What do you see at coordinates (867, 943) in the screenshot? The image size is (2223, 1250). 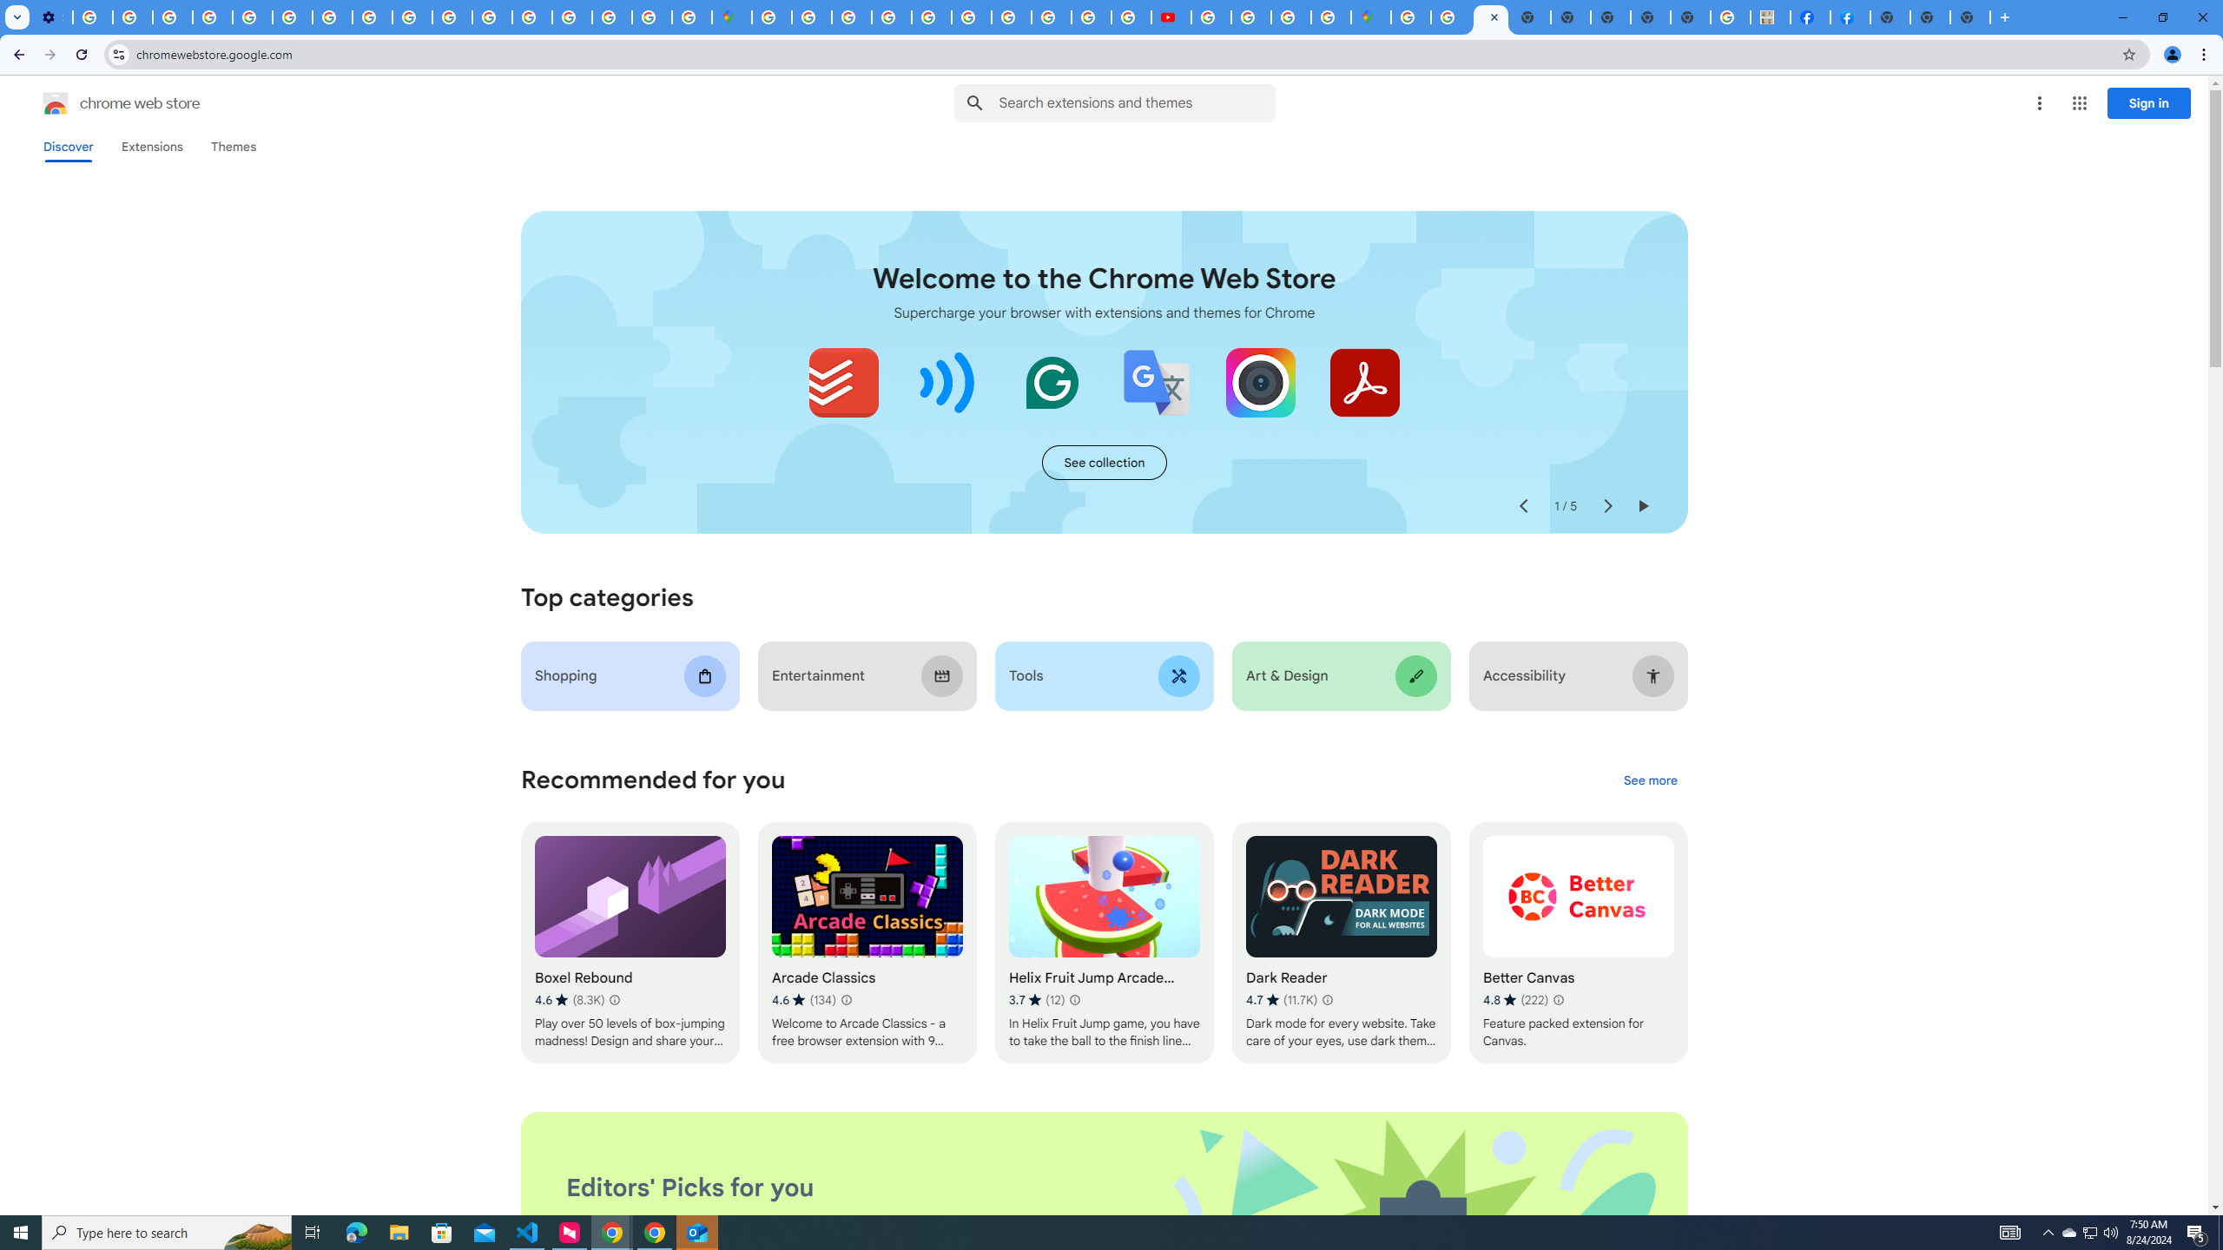 I see `Arcade Classics` at bounding box center [867, 943].